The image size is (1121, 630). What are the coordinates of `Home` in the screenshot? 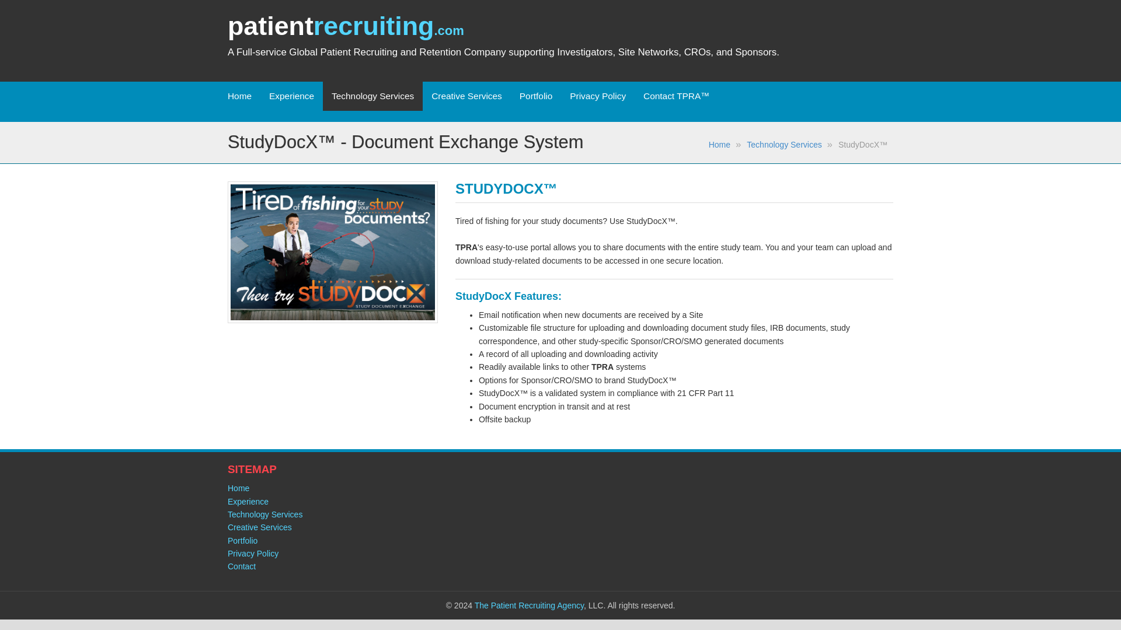 It's located at (238, 488).